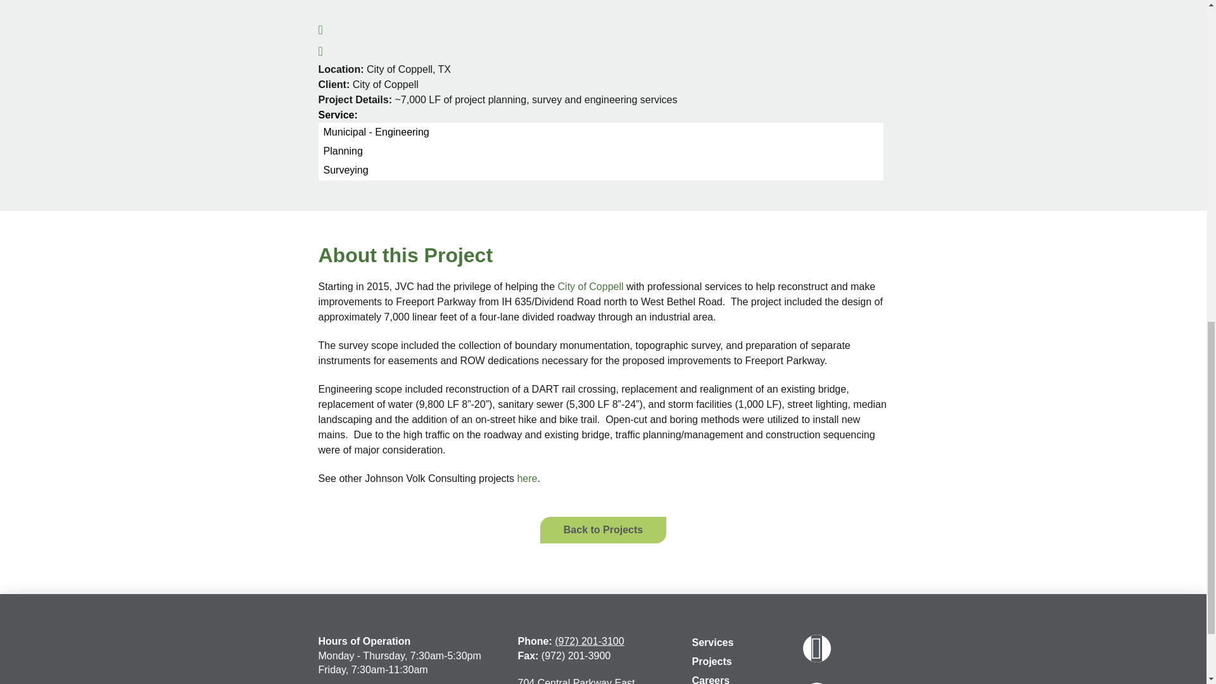 The height and width of the screenshot is (684, 1216). I want to click on City of Coppell, so click(589, 286).